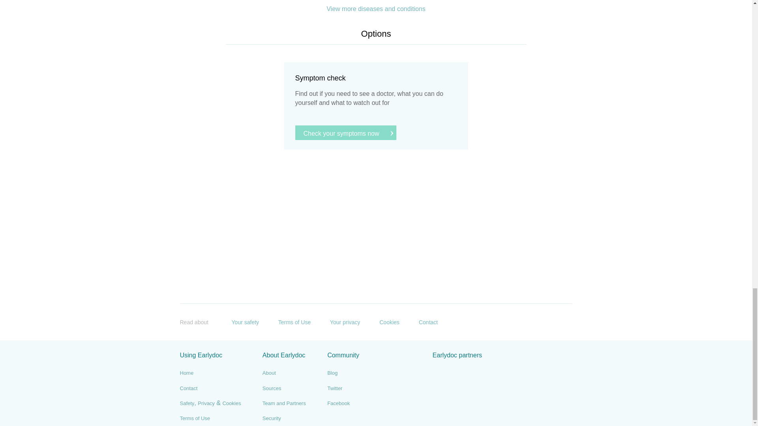 The height and width of the screenshot is (426, 758). Describe the element at coordinates (206, 404) in the screenshot. I see `Privacy` at that location.